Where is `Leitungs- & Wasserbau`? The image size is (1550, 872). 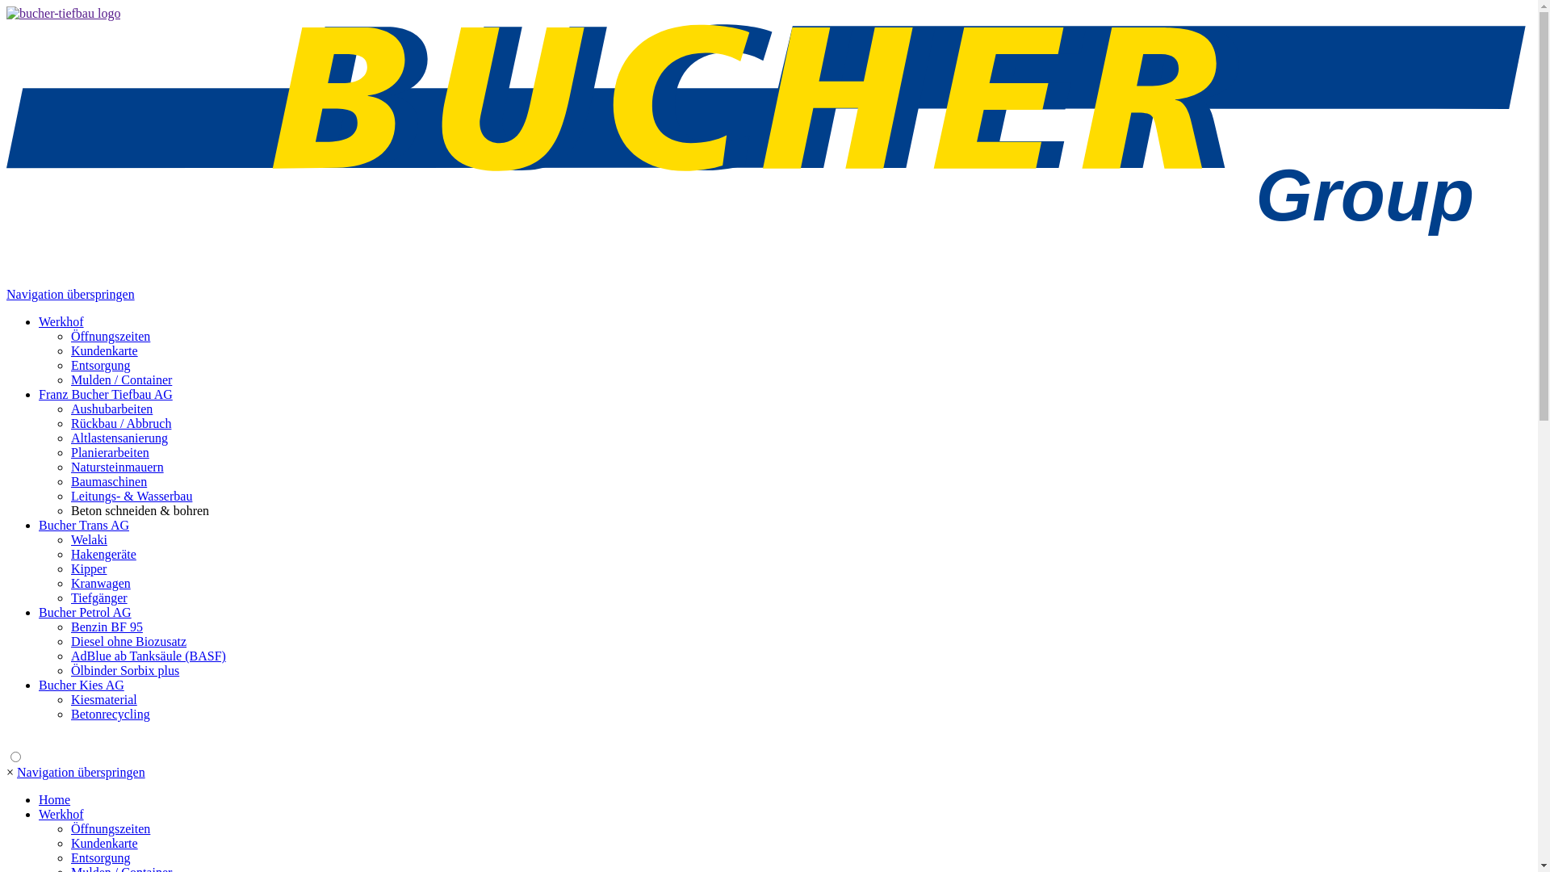 Leitungs- & Wasserbau is located at coordinates (132, 496).